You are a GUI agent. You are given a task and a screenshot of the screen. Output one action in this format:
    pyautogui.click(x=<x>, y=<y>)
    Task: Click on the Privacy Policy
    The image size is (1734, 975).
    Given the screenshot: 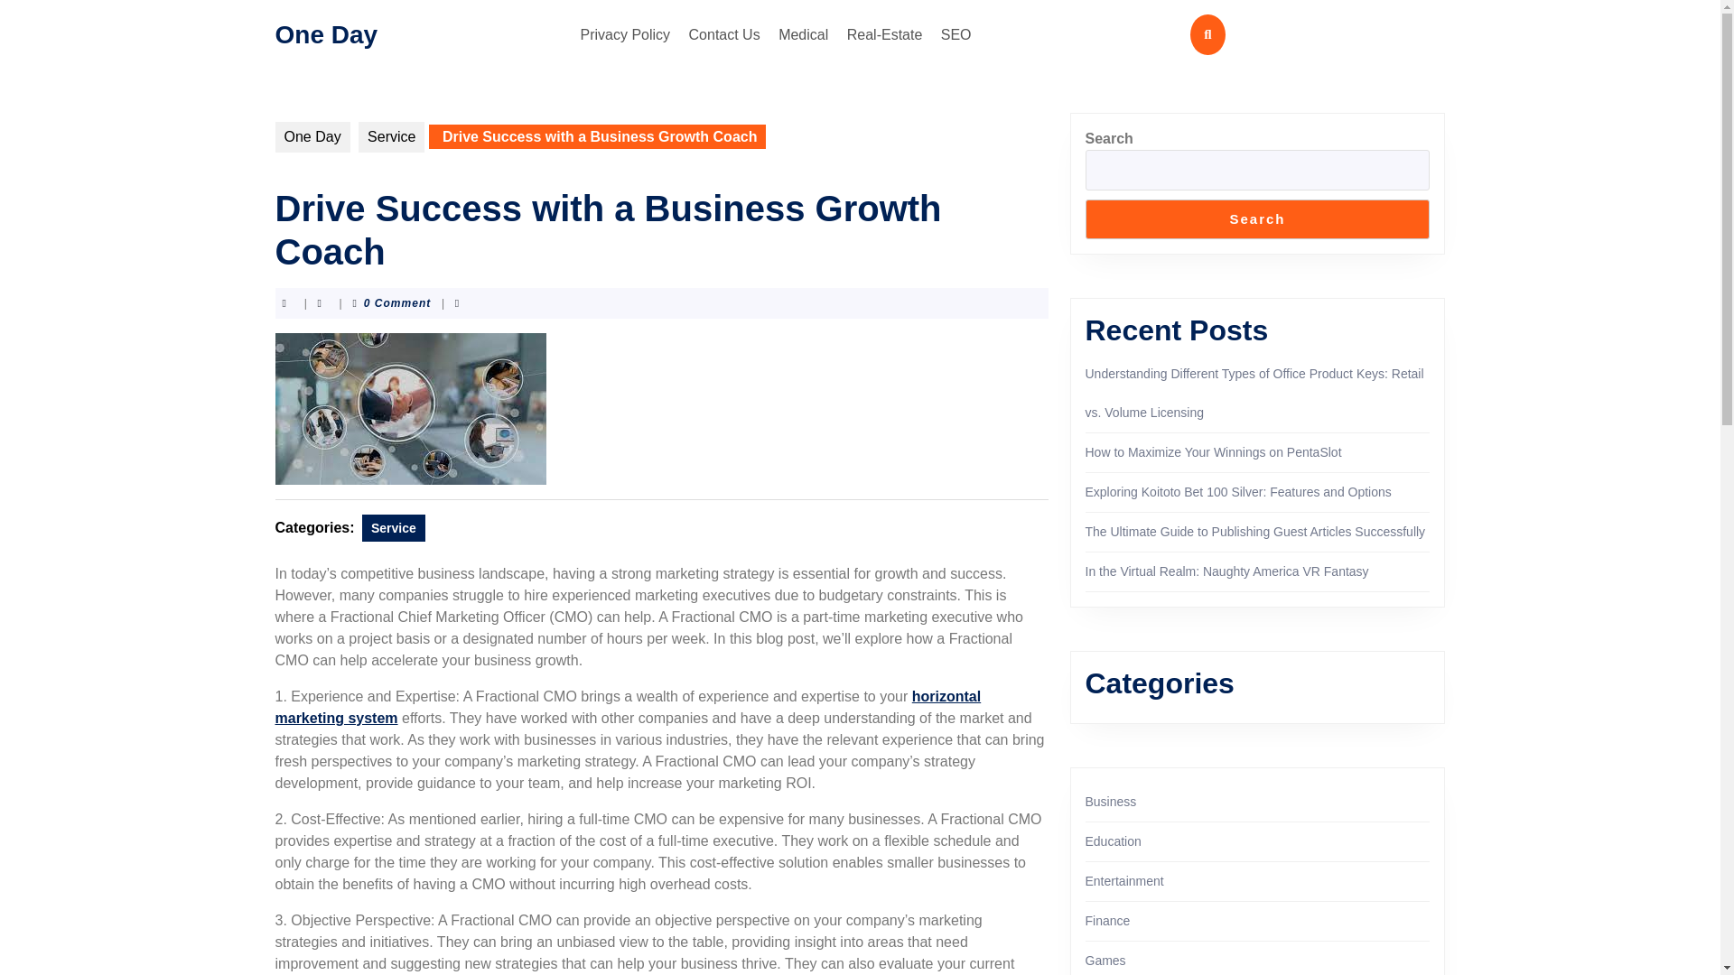 What is the action you would take?
    pyautogui.click(x=625, y=34)
    